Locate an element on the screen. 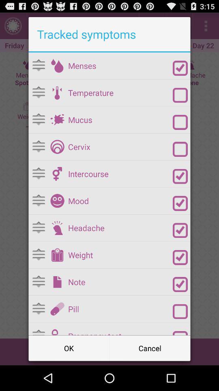 The width and height of the screenshot is (219, 391). headache checkbox is located at coordinates (180, 231).